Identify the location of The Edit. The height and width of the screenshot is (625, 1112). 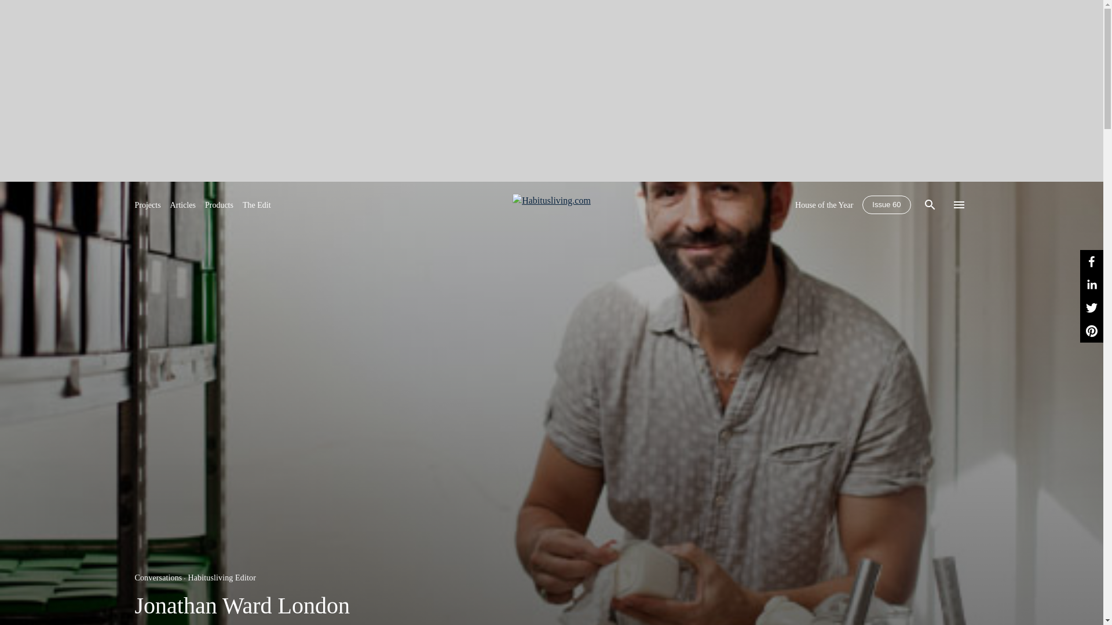
(257, 205).